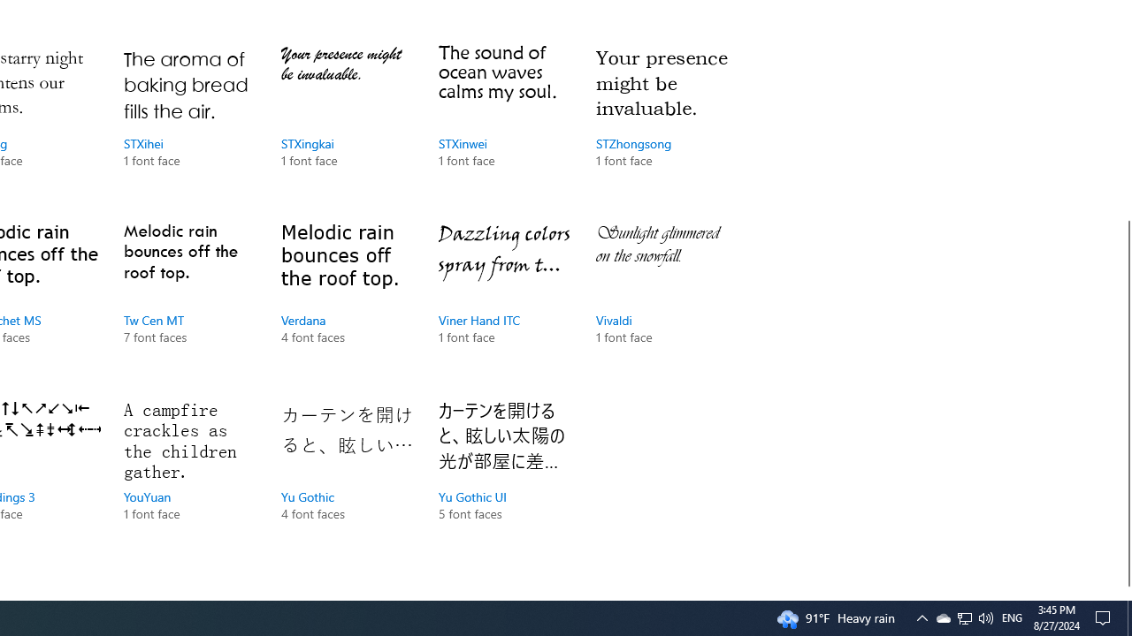 This screenshot has height=636, width=1132. What do you see at coordinates (504, 300) in the screenshot?
I see `Viner Hand ITC, 1 font face` at bounding box center [504, 300].